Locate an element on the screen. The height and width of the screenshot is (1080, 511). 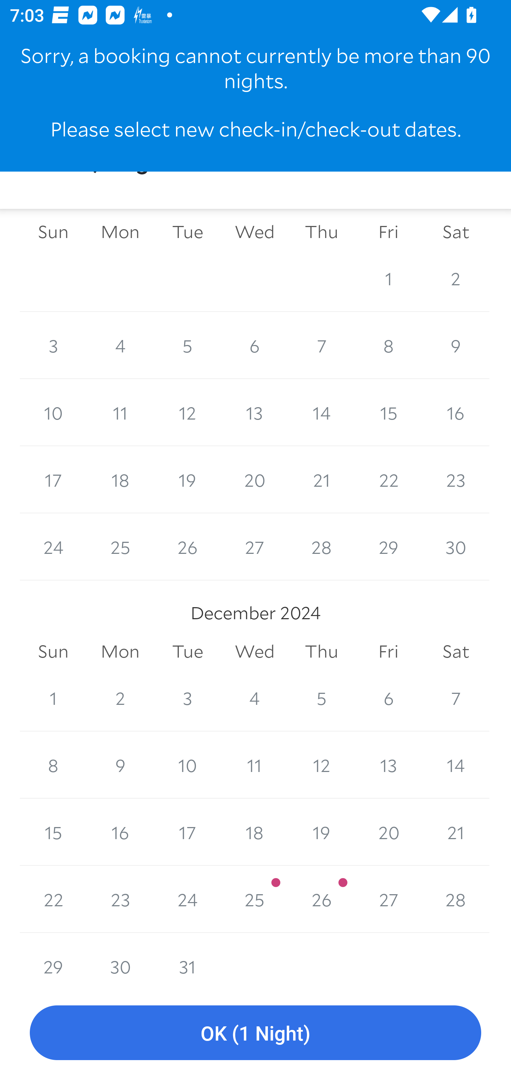
Fri is located at coordinates (388, 651).